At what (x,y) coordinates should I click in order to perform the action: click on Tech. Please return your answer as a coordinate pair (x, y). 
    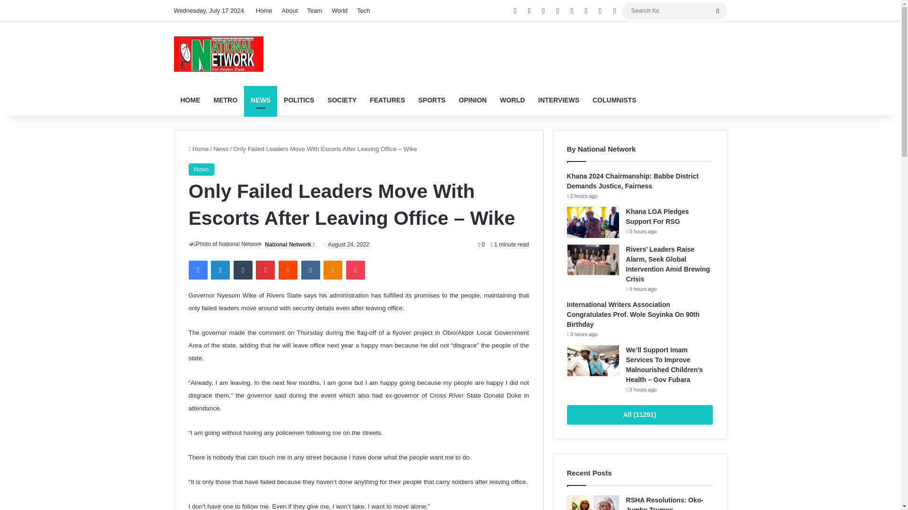
    Looking at the image, I should click on (363, 11).